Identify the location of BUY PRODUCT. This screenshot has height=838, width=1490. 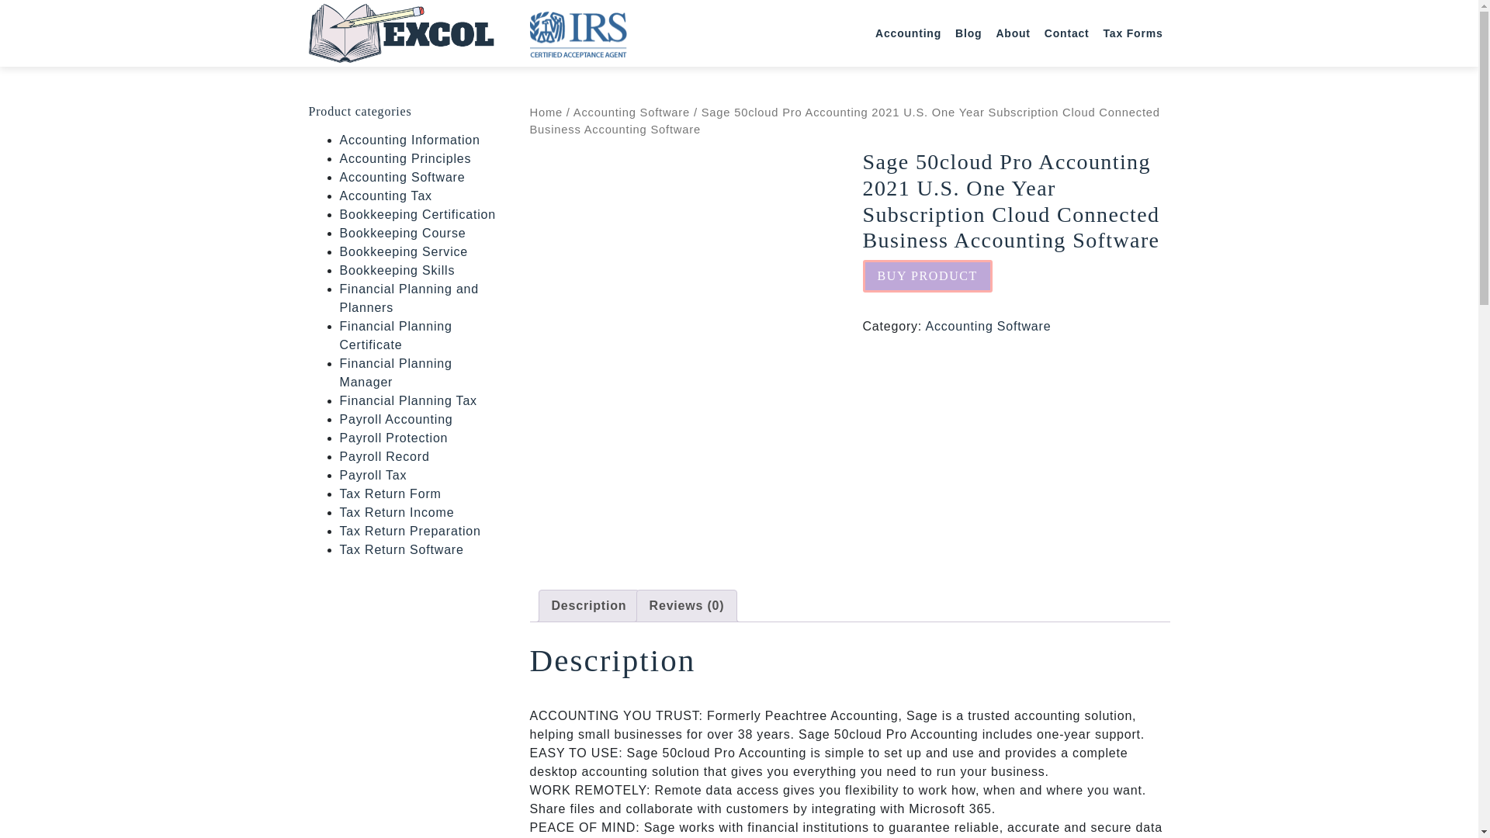
(927, 275).